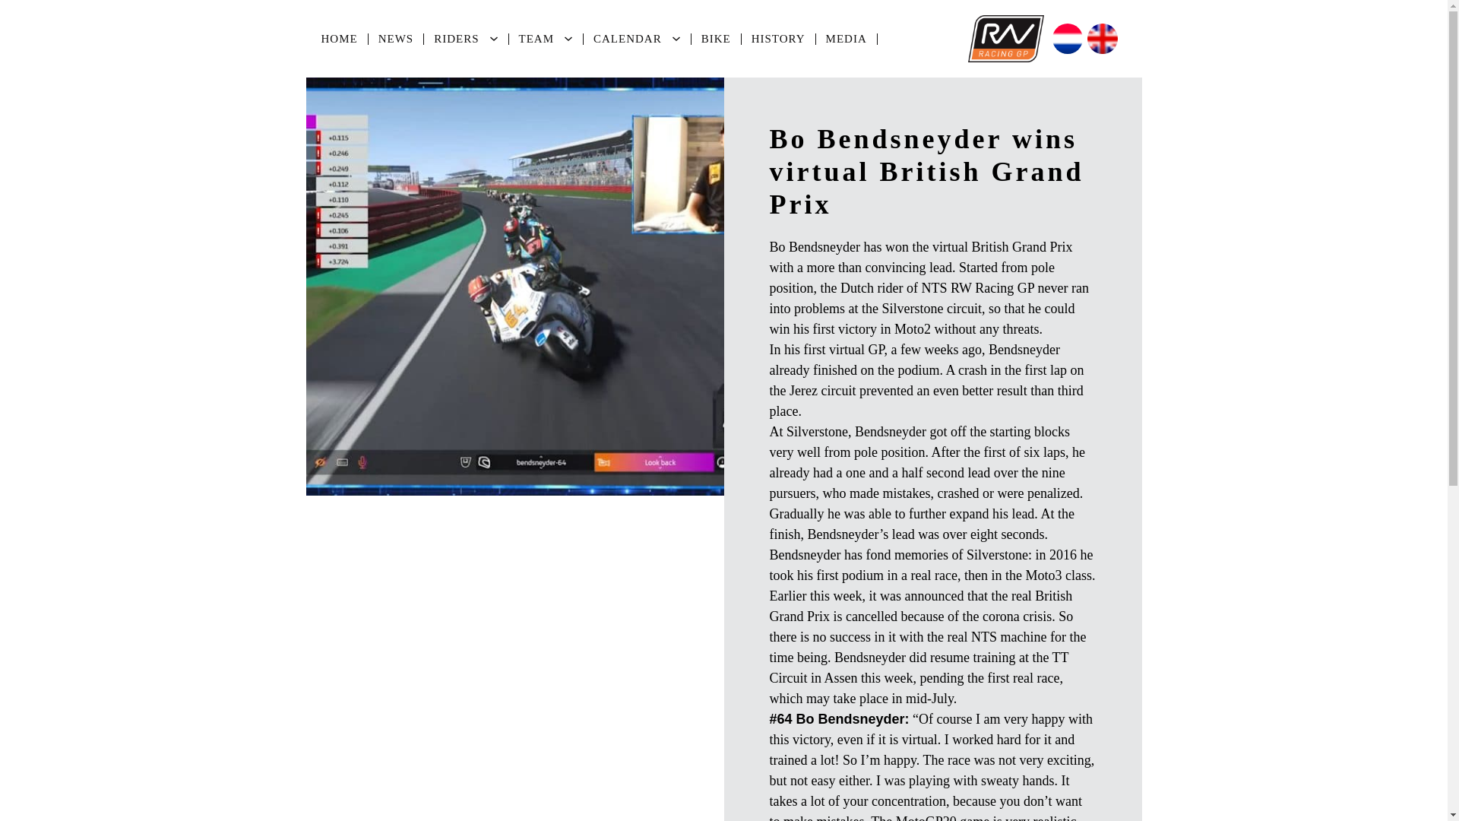 Image resolution: width=1459 pixels, height=821 pixels. I want to click on HOME, so click(340, 40).